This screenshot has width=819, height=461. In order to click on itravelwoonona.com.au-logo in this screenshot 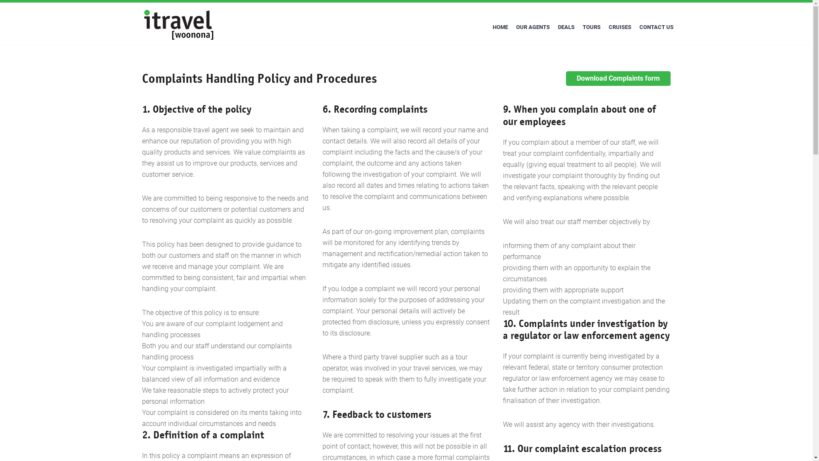, I will do `click(179, 24)`.